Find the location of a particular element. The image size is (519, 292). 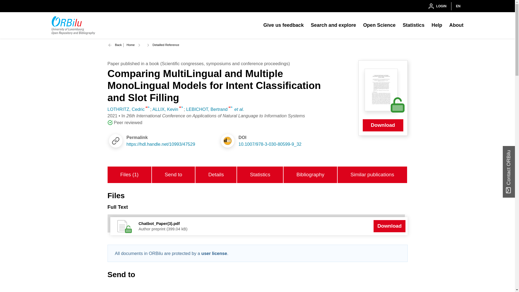

Help is located at coordinates (437, 25).